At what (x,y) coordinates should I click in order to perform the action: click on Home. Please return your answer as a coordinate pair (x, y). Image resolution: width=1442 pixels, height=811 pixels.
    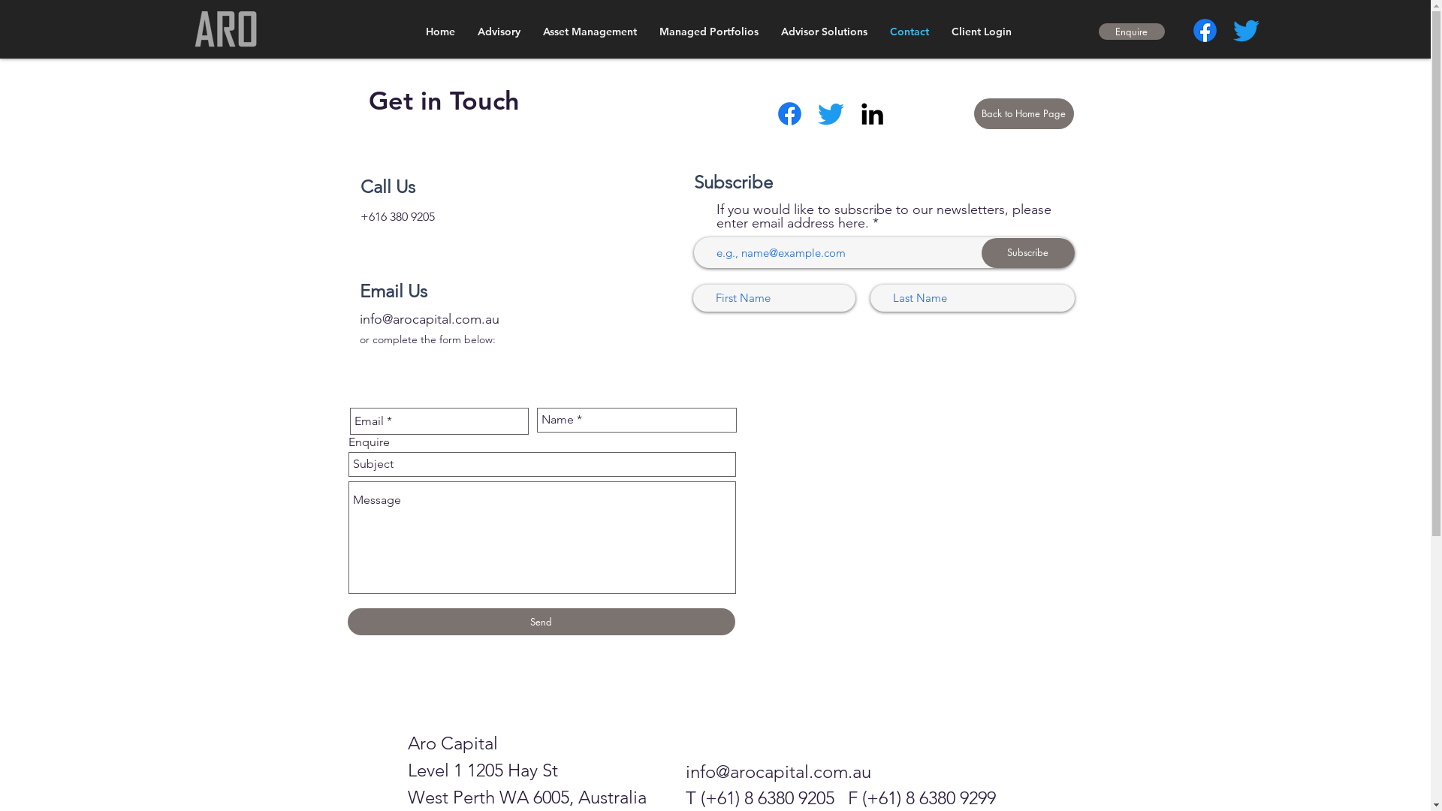
    Looking at the image, I should click on (440, 32).